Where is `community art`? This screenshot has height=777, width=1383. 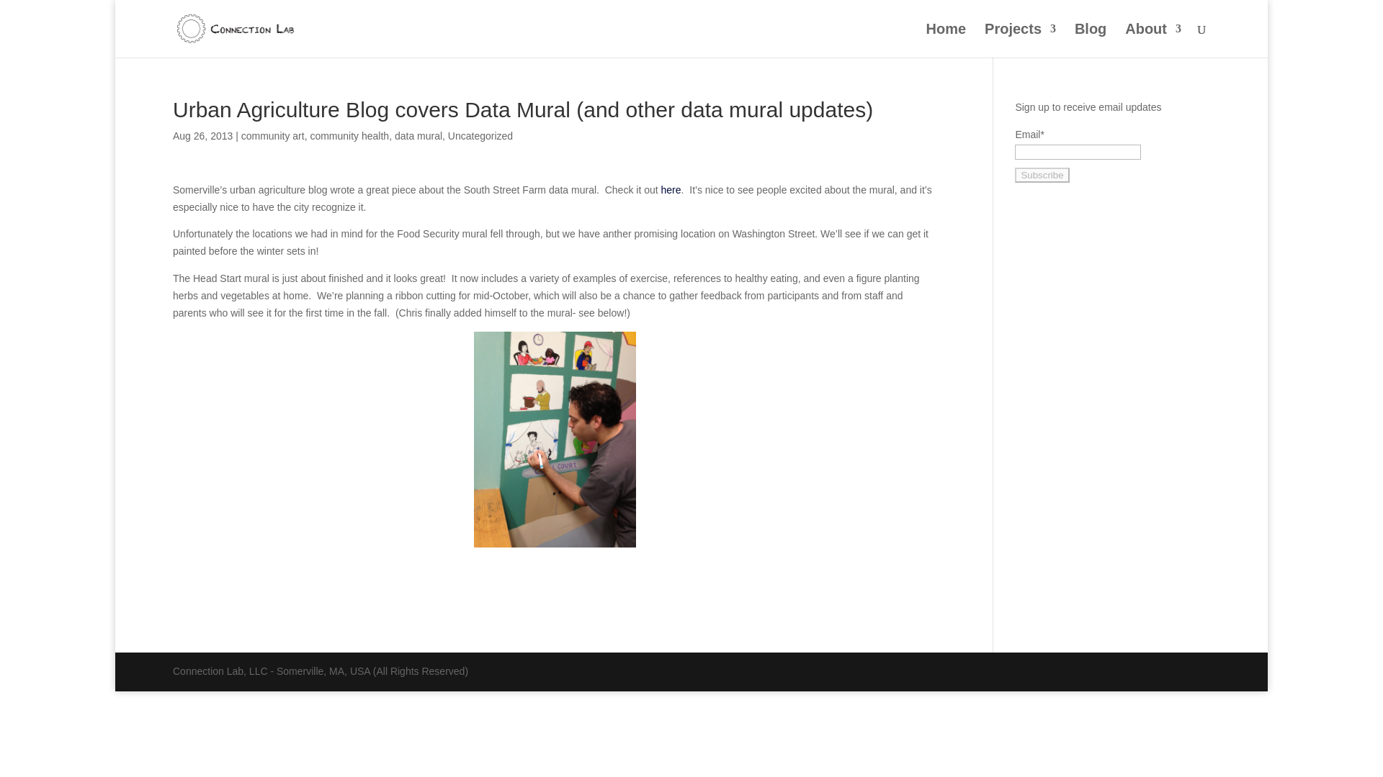
community art is located at coordinates (272, 135).